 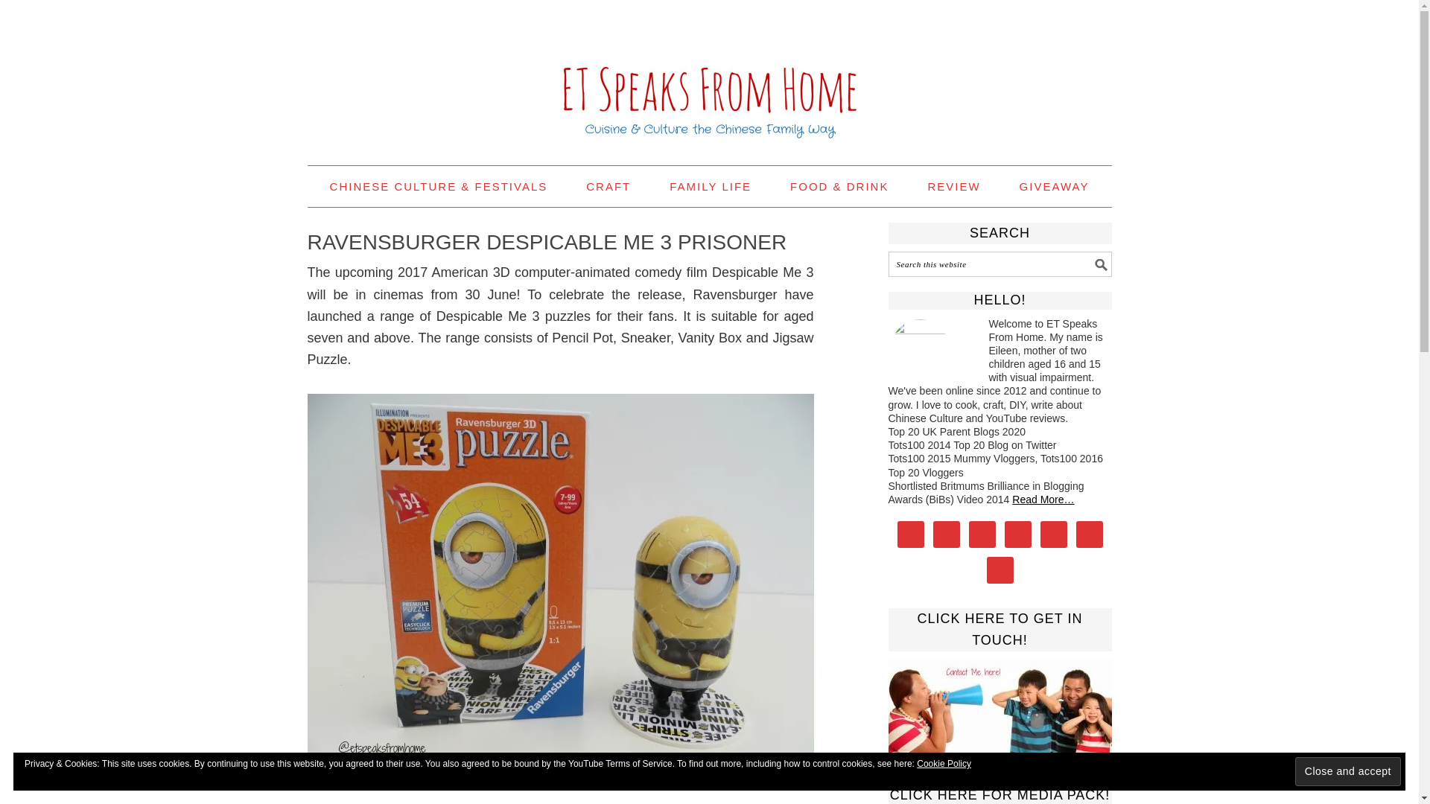 I want to click on CRAFT, so click(x=608, y=186).